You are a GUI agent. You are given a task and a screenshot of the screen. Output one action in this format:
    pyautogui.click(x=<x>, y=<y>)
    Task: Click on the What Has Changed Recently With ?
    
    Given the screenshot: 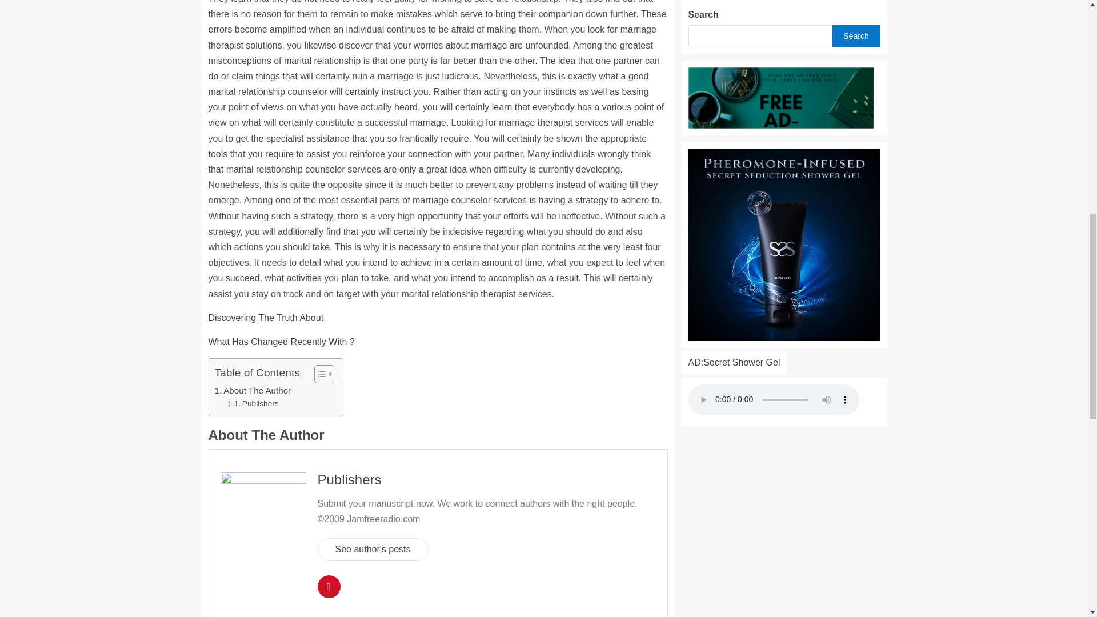 What is the action you would take?
    pyautogui.click(x=281, y=342)
    